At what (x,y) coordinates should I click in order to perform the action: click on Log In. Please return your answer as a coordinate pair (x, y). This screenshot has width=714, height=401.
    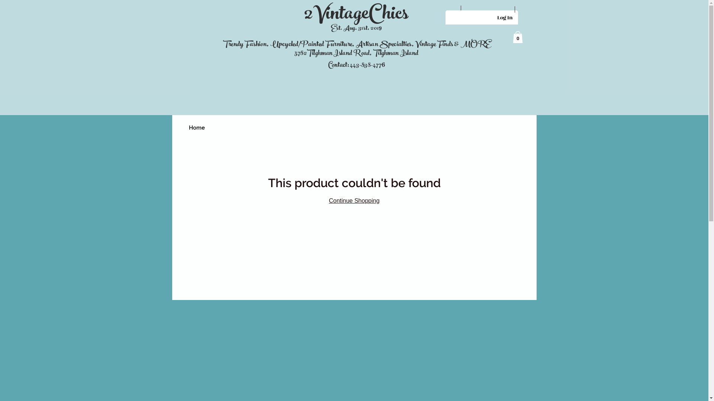
    Looking at the image, I should click on (505, 17).